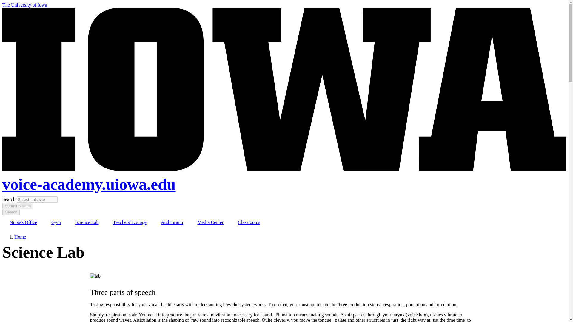 This screenshot has width=573, height=322. Describe the element at coordinates (210, 222) in the screenshot. I see `Media Center` at that location.